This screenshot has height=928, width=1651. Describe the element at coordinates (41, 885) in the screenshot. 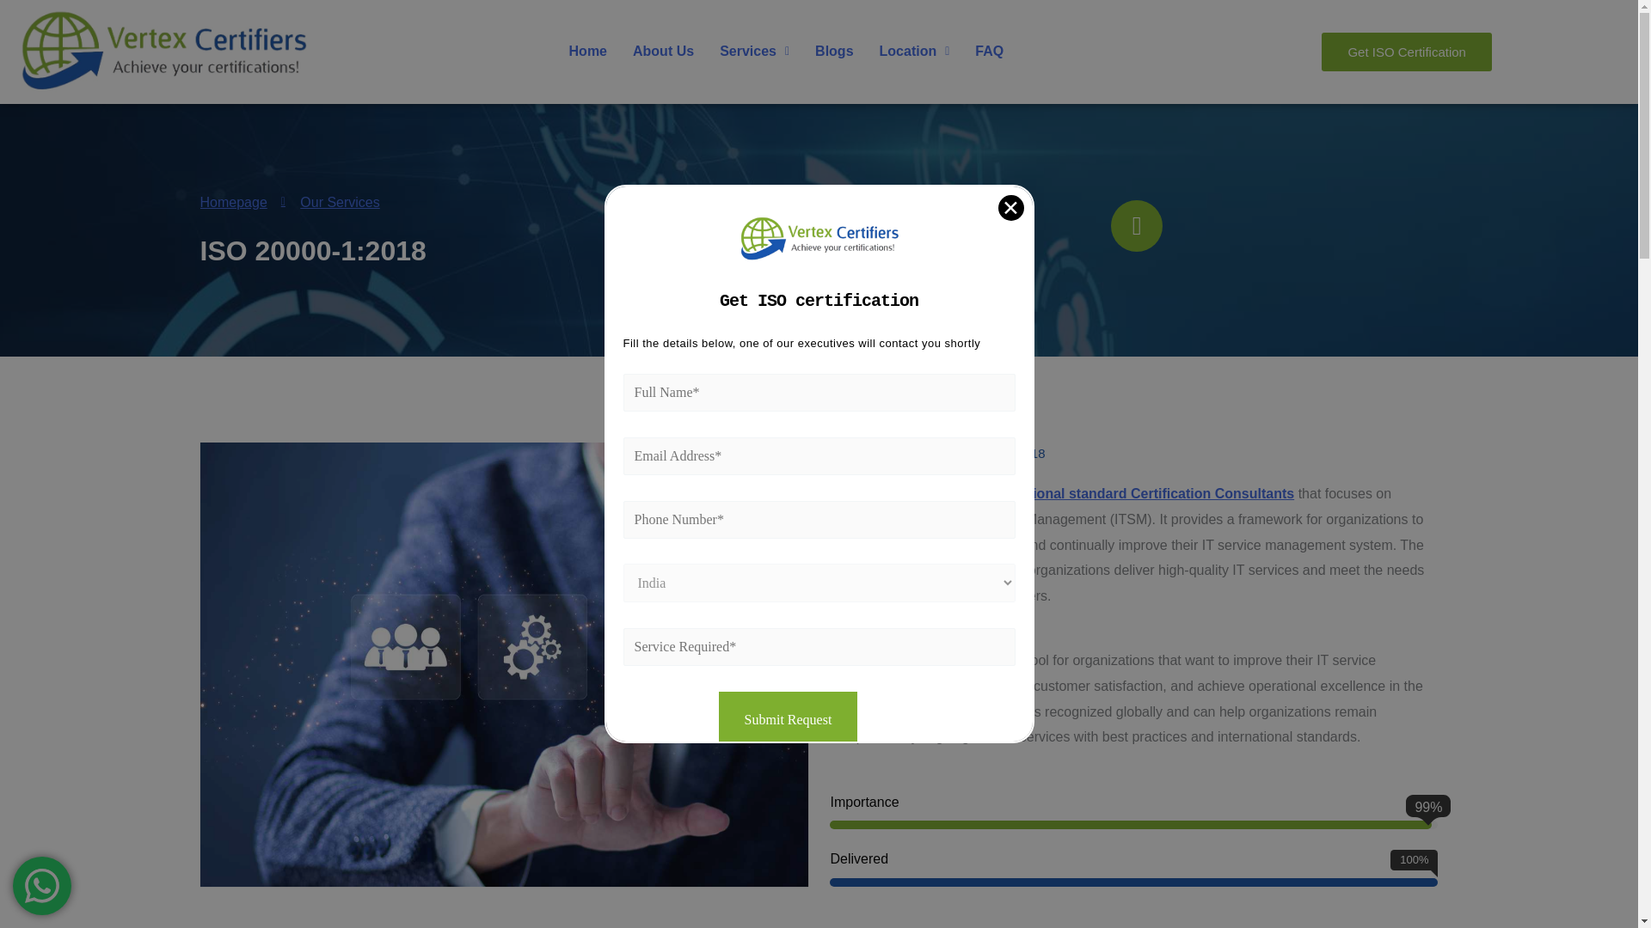

I see `WhatsApp us` at that location.